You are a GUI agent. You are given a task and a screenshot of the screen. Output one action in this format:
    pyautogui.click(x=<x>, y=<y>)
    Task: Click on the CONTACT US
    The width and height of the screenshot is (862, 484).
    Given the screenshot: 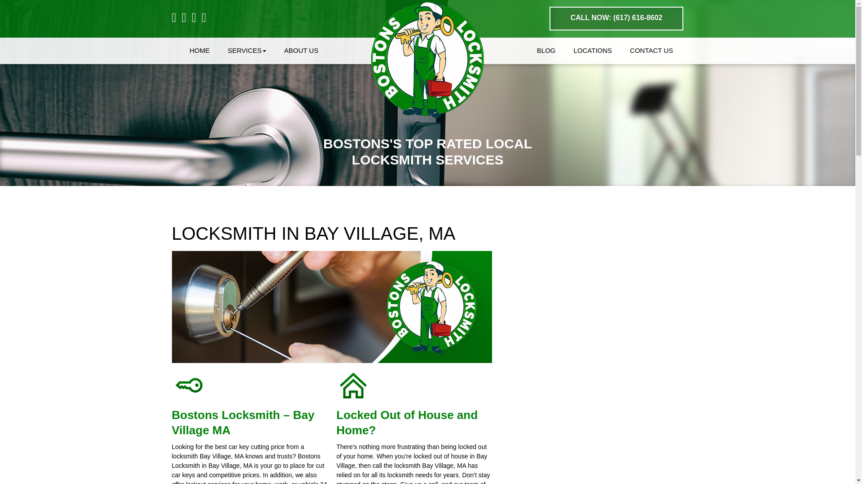 What is the action you would take?
    pyautogui.click(x=642, y=51)
    